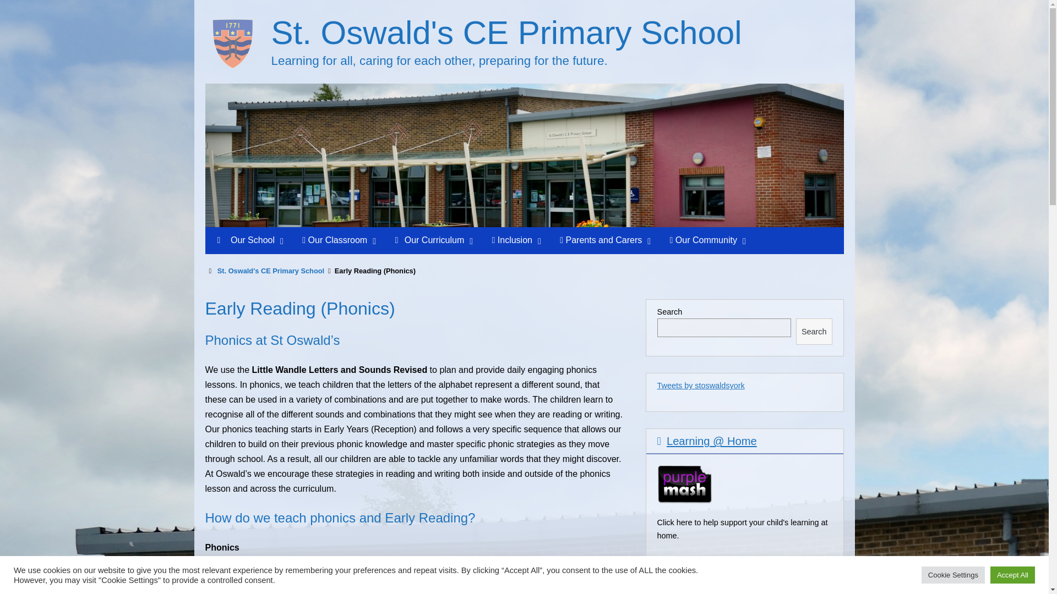 The width and height of the screenshot is (1057, 594). I want to click on St. Oswald's CE Primary School, so click(506, 32).